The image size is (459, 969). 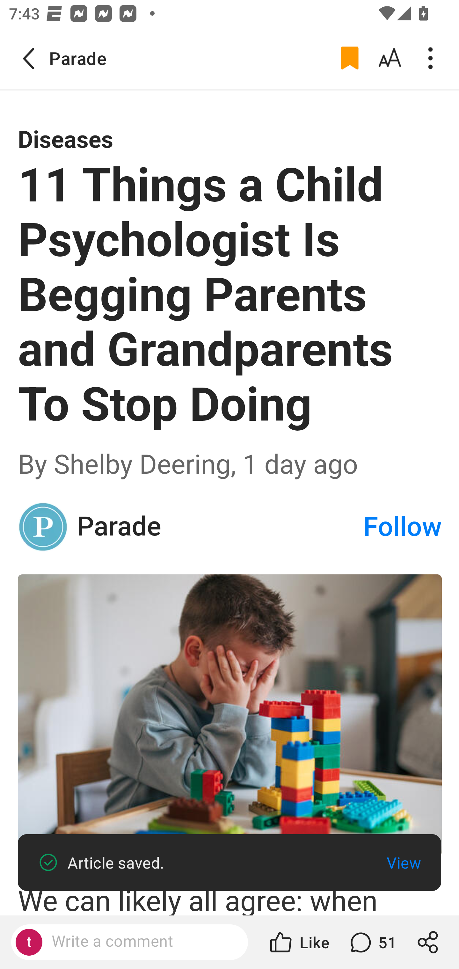 I want to click on Parade, so click(x=219, y=527).